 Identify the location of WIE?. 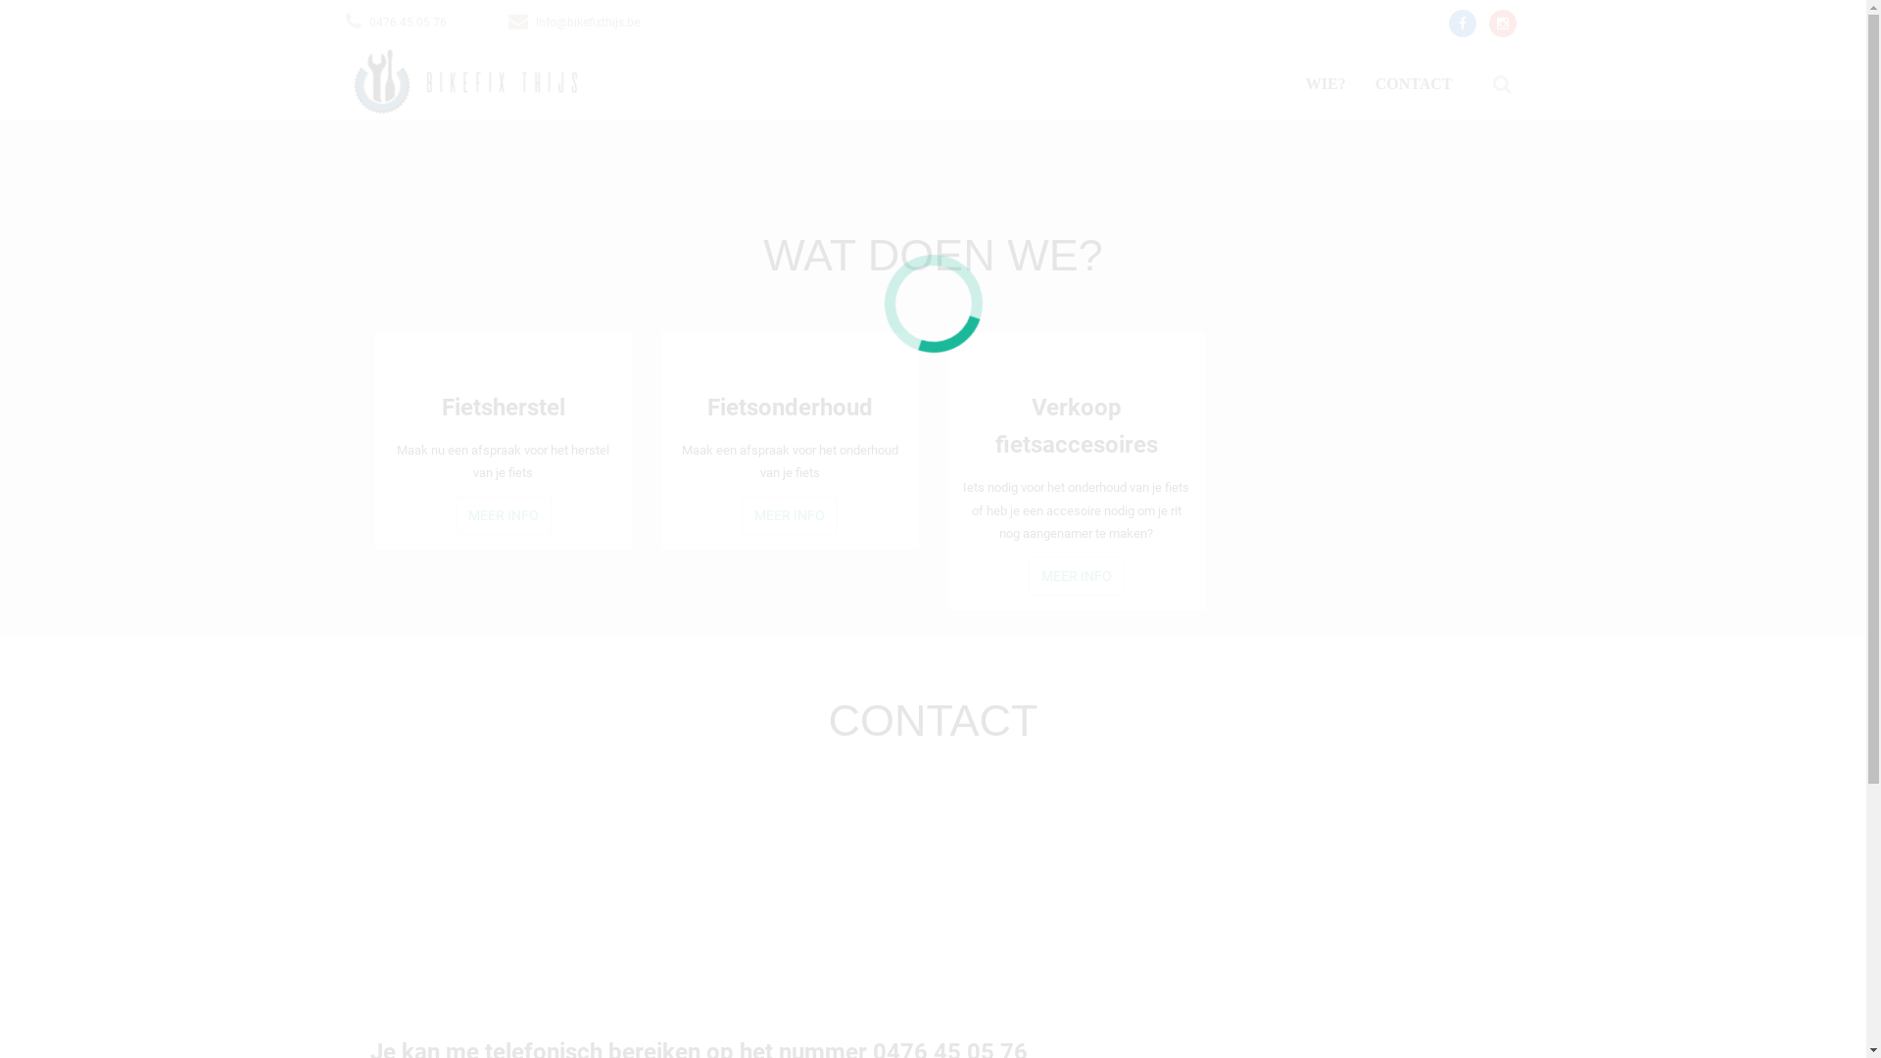
(1326, 84).